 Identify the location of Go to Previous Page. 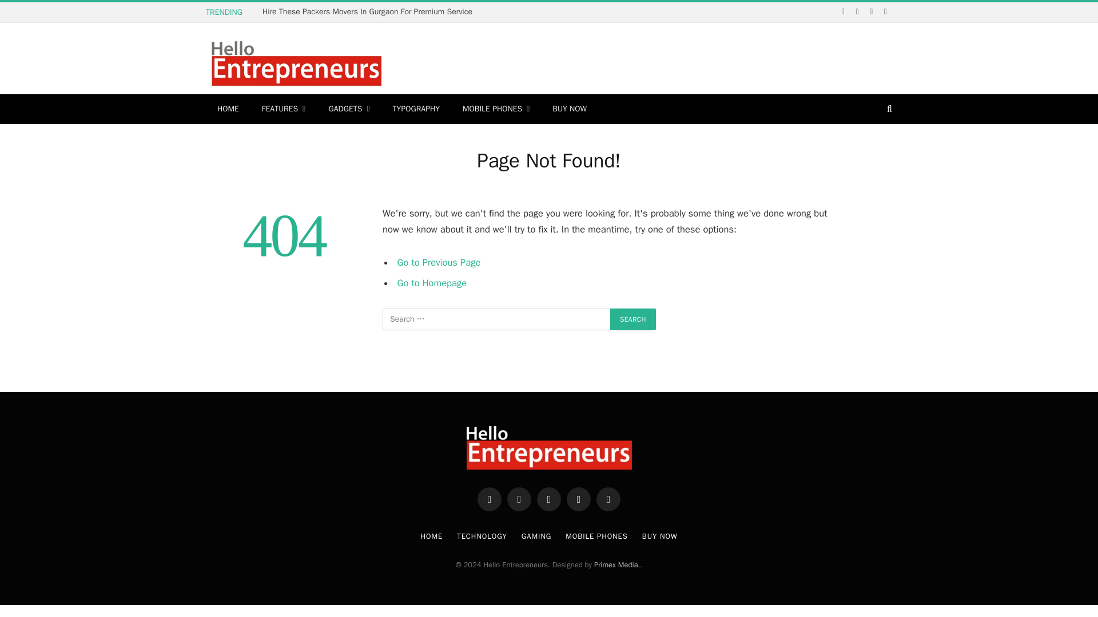
(439, 262).